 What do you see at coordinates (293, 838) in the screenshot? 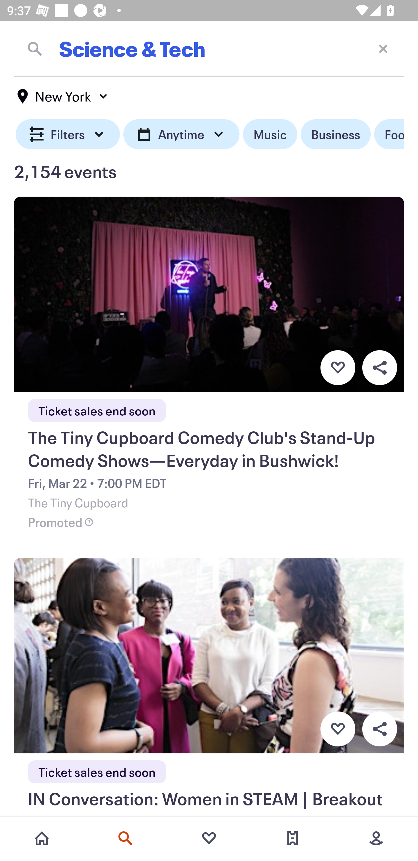
I see `Tickets` at bounding box center [293, 838].